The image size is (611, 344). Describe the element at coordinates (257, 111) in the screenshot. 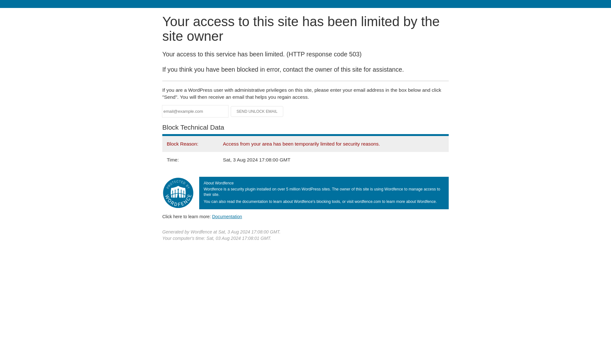

I see `Send Unlock Email` at that location.